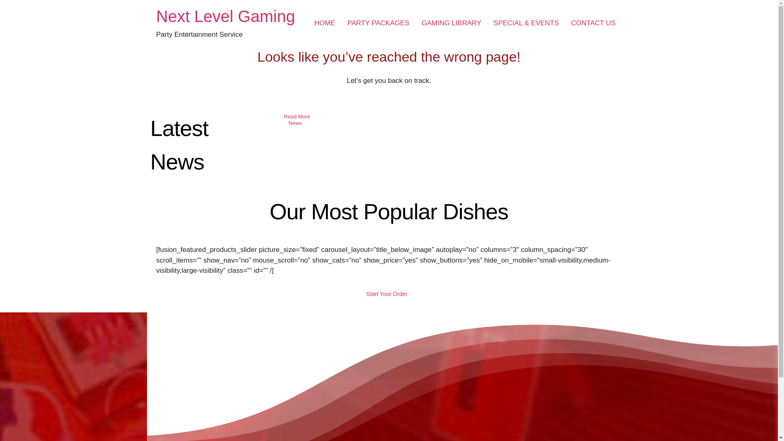  What do you see at coordinates (225, 16) in the screenshot?
I see `Home` at bounding box center [225, 16].